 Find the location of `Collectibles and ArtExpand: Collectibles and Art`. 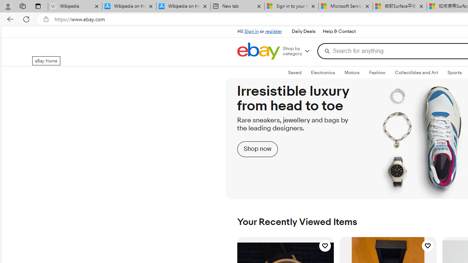

Collectibles and ArtExpand: Collectibles and Art is located at coordinates (416, 73).